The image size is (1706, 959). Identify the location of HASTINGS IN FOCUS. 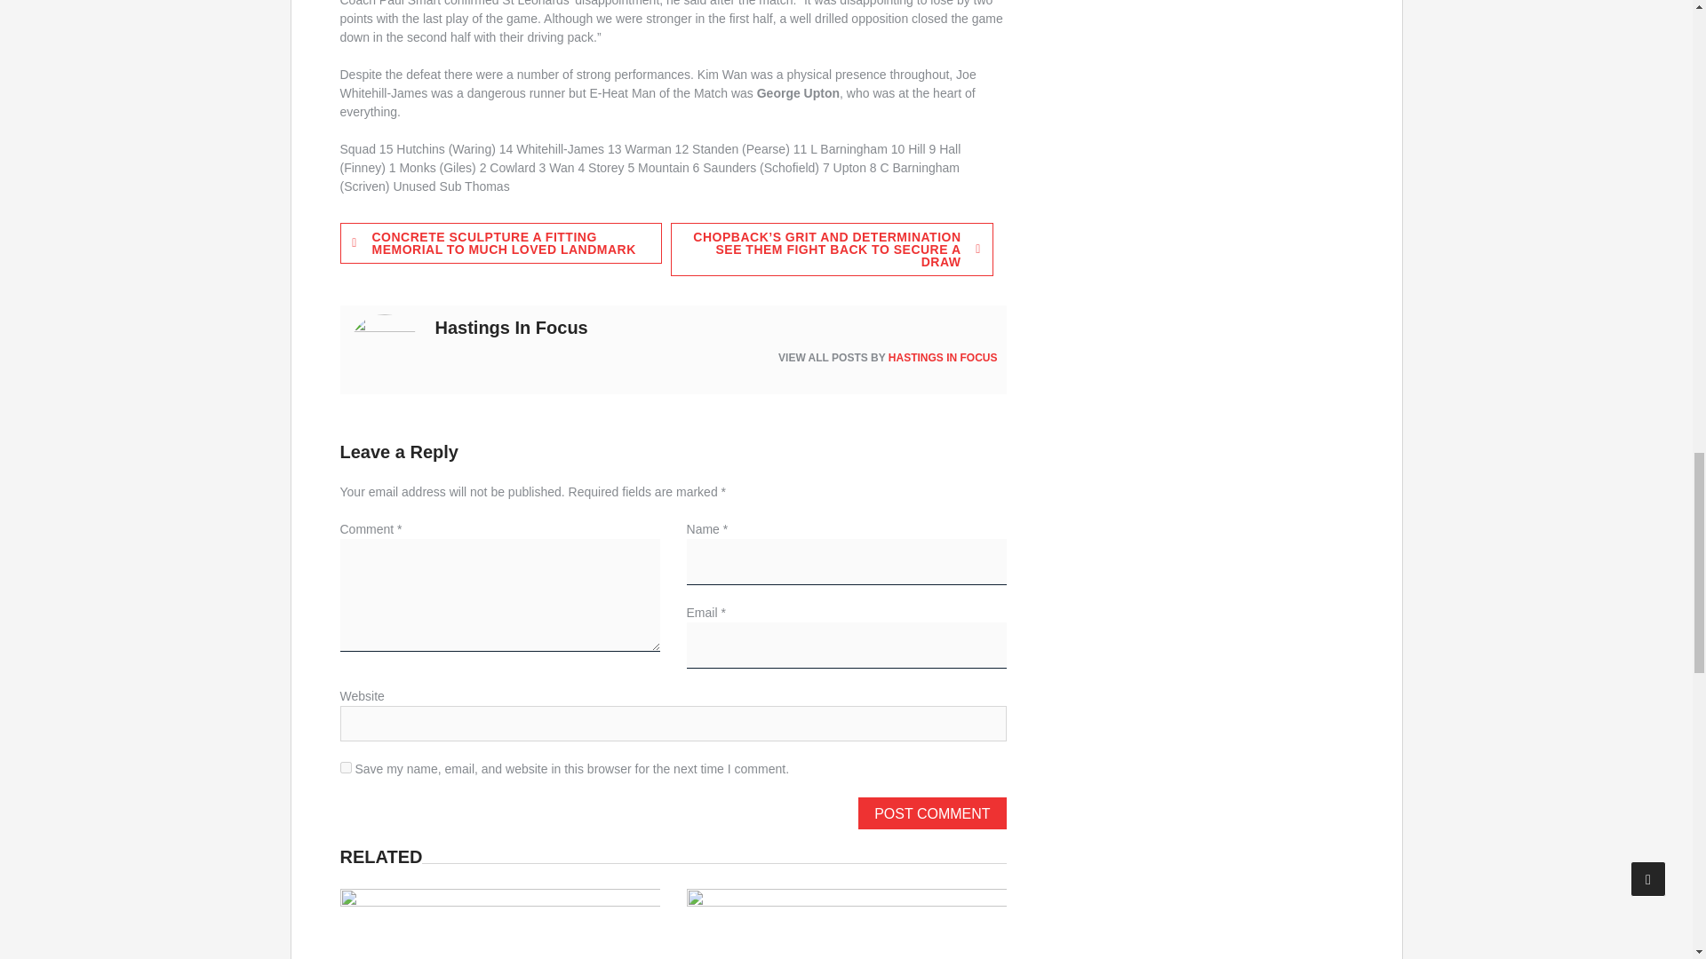
(944, 358).